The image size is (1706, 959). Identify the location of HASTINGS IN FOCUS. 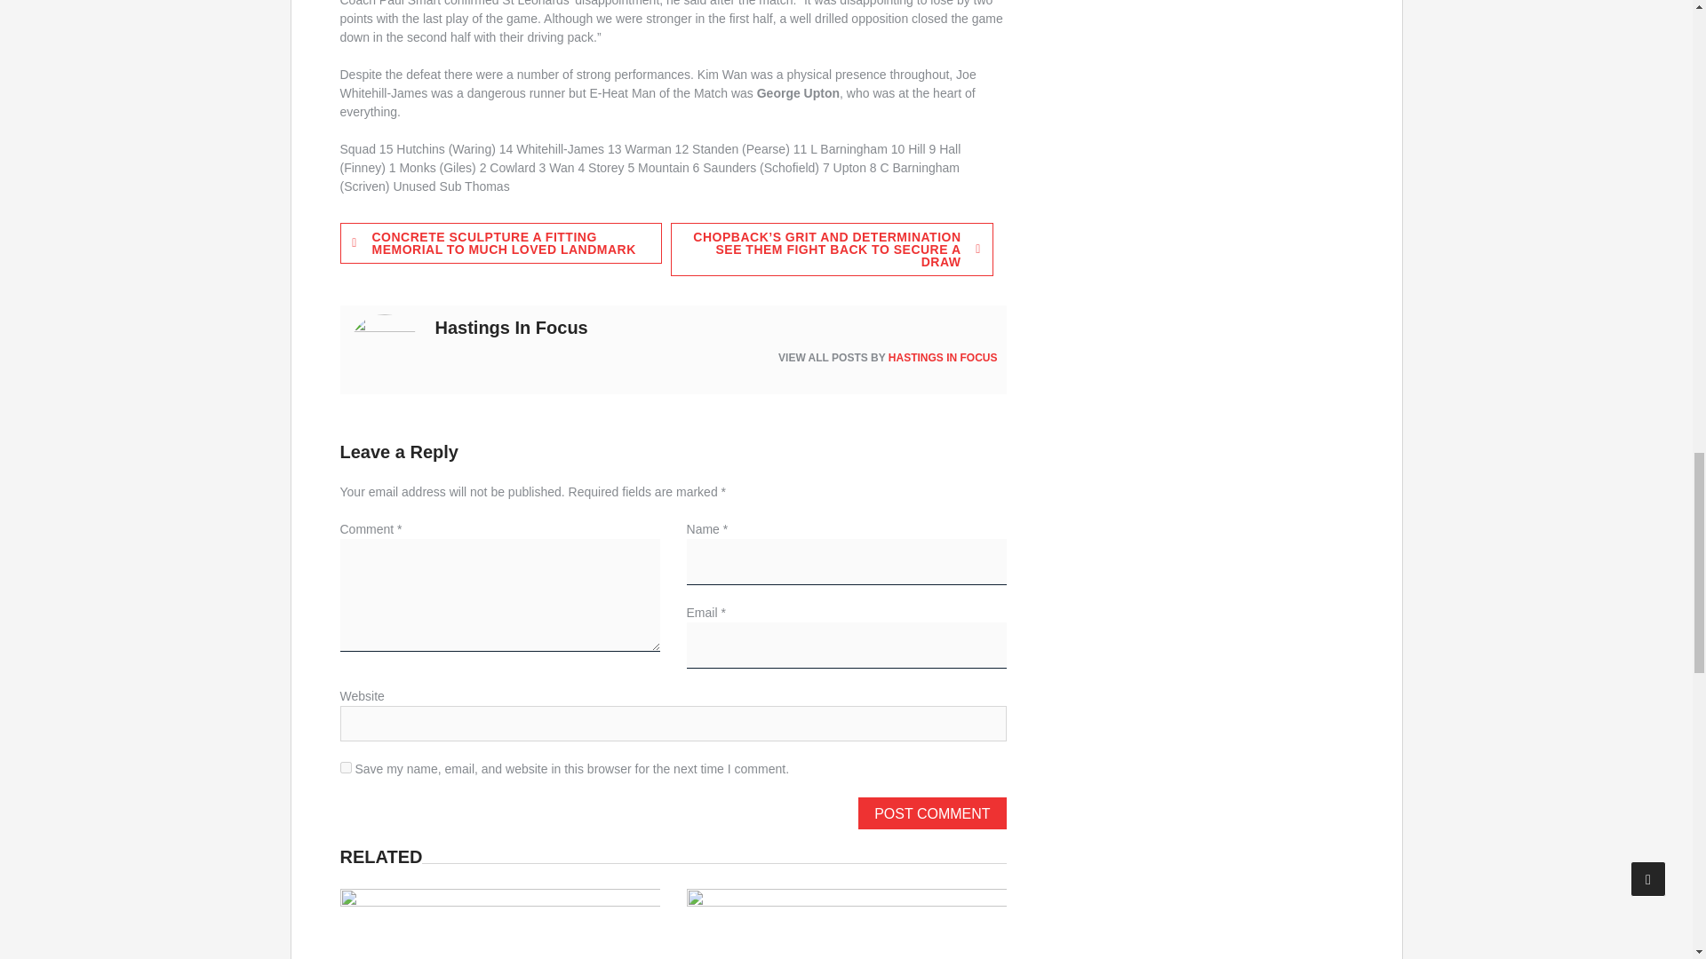
(944, 358).